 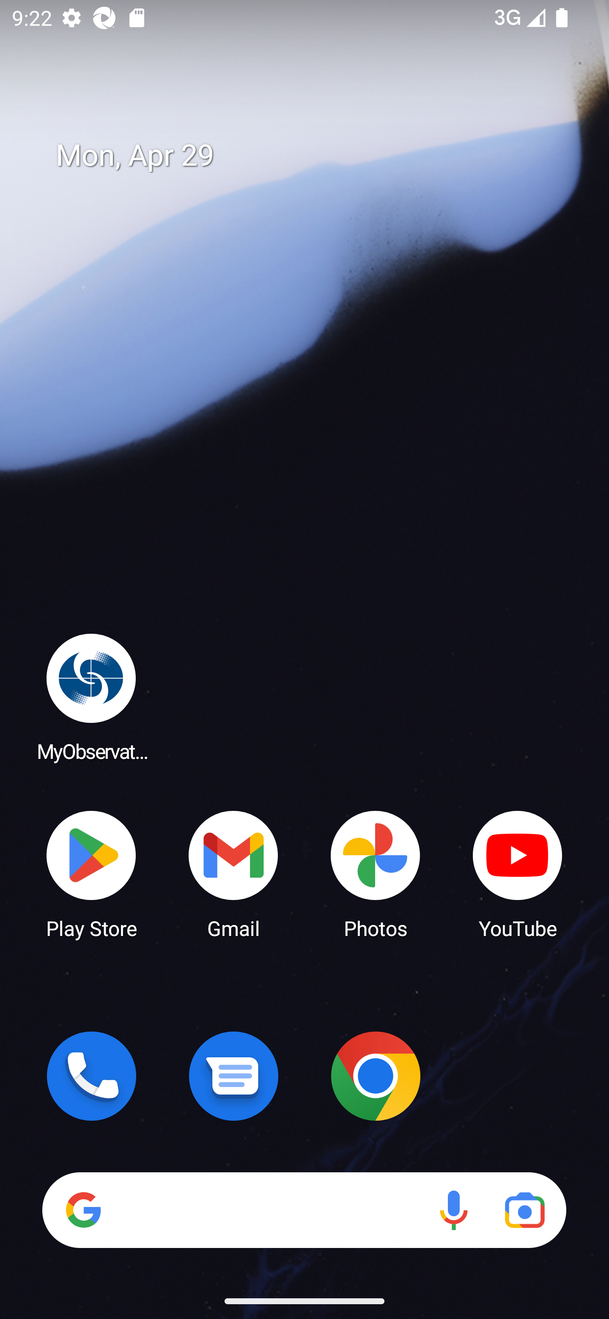 I want to click on Photos, so click(x=376, y=873).